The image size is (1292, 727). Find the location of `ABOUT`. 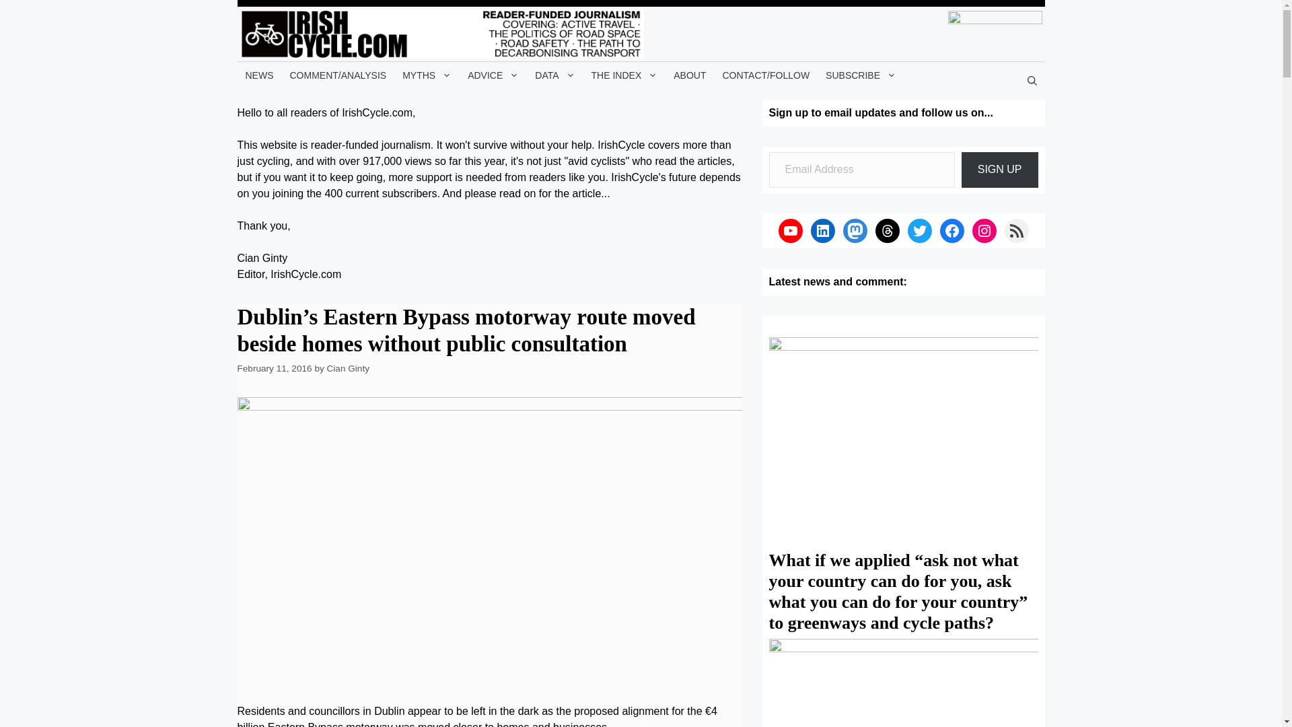

ABOUT is located at coordinates (689, 75).